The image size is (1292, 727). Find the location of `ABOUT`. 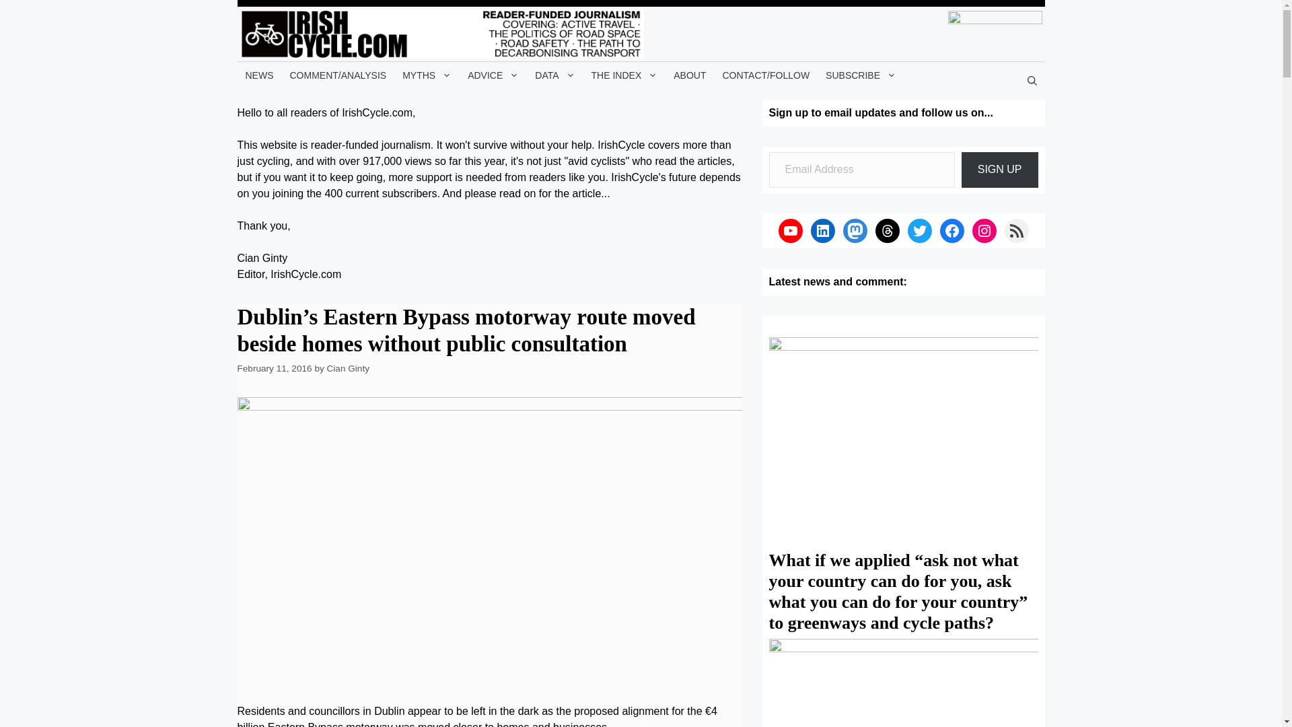

ABOUT is located at coordinates (689, 75).